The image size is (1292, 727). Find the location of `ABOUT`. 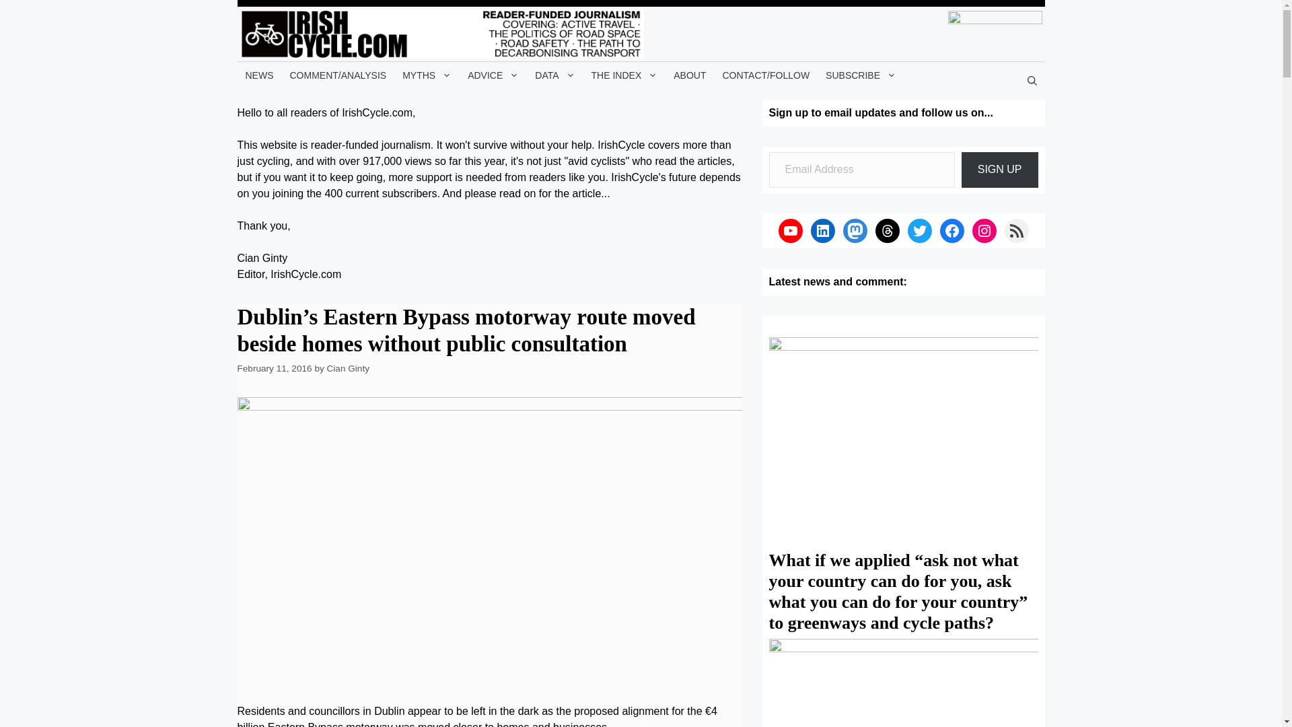

ABOUT is located at coordinates (689, 75).